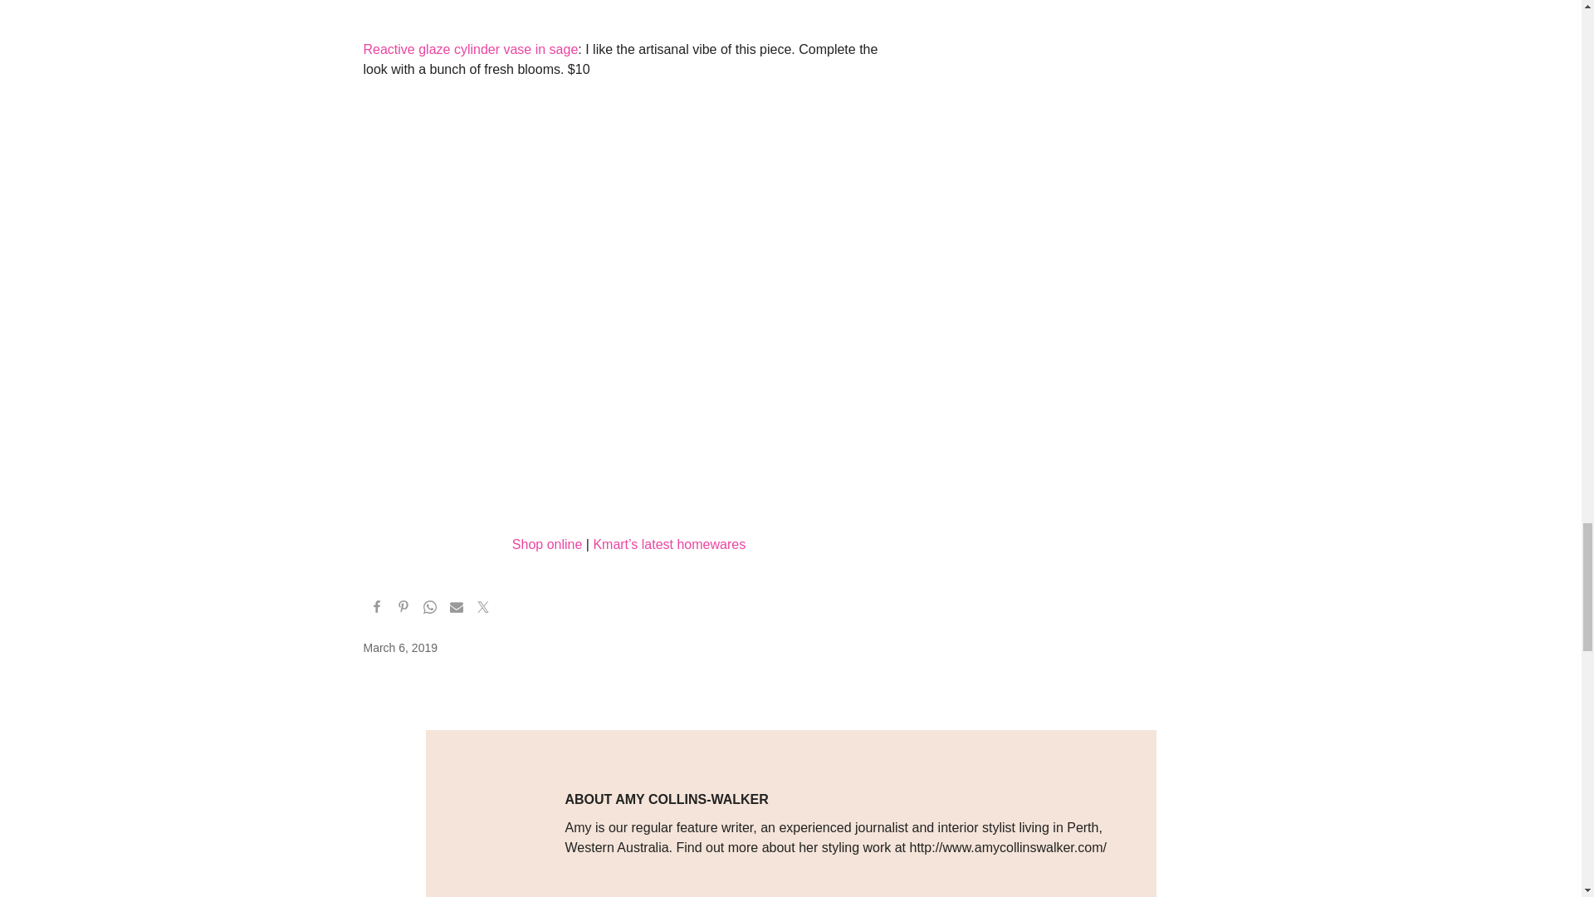 The width and height of the screenshot is (1594, 897). What do you see at coordinates (457, 610) in the screenshot?
I see `Share via Email` at bounding box center [457, 610].